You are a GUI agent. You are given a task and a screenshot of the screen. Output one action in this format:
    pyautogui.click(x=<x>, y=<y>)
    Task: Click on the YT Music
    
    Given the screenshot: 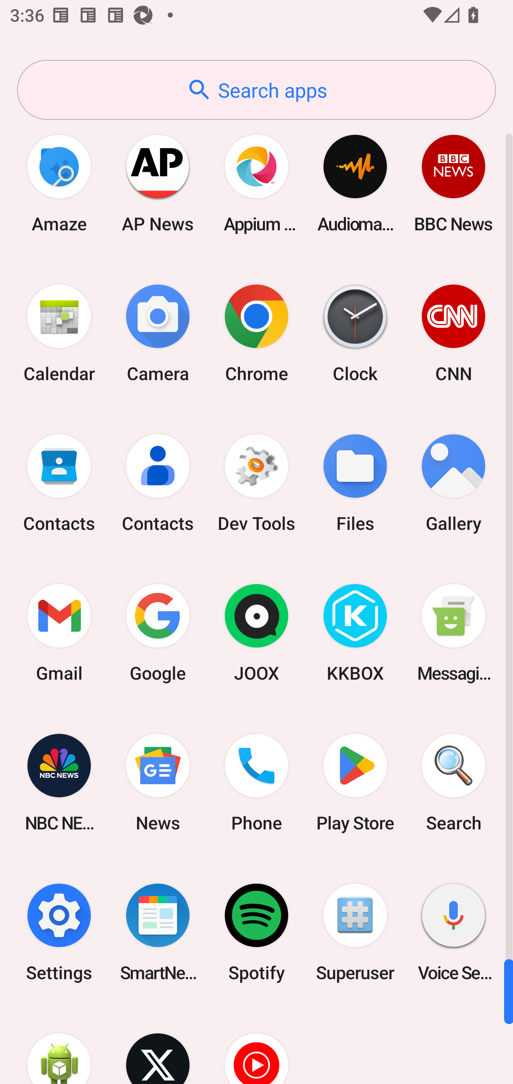 What is the action you would take?
    pyautogui.click(x=256, y=1045)
    